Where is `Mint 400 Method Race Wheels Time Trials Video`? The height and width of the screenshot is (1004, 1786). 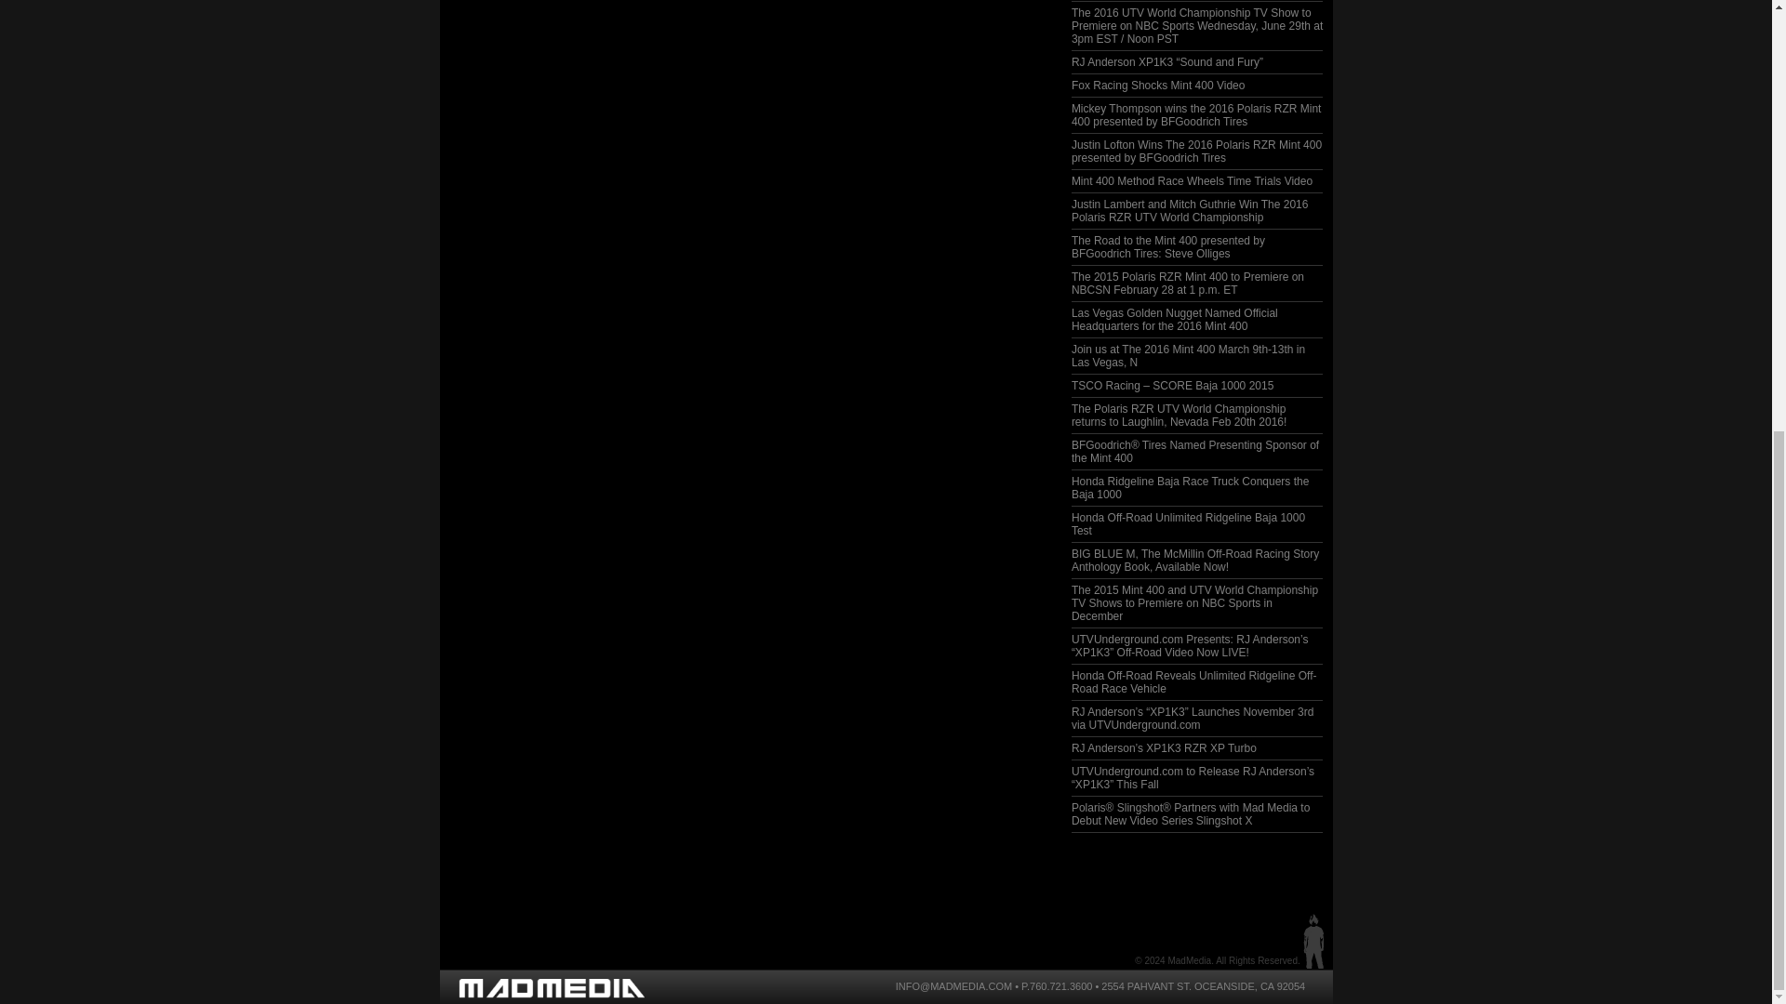
Mint 400 Method Race Wheels Time Trials Video is located at coordinates (1193, 180).